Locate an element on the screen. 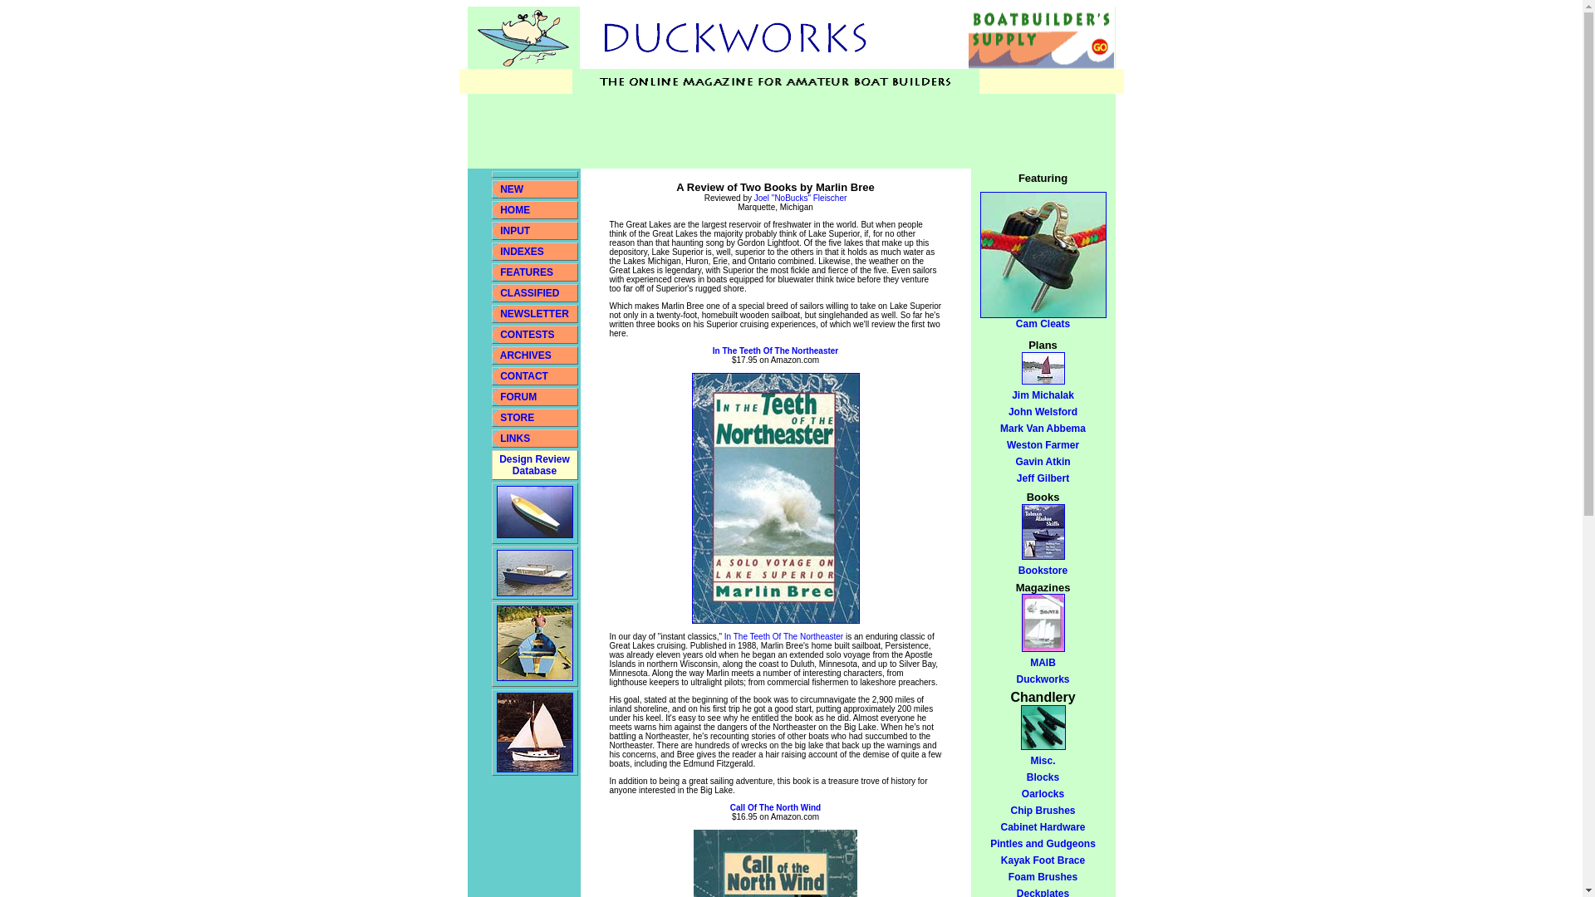 The image size is (1595, 897). NEWSLETTER is located at coordinates (533, 465).